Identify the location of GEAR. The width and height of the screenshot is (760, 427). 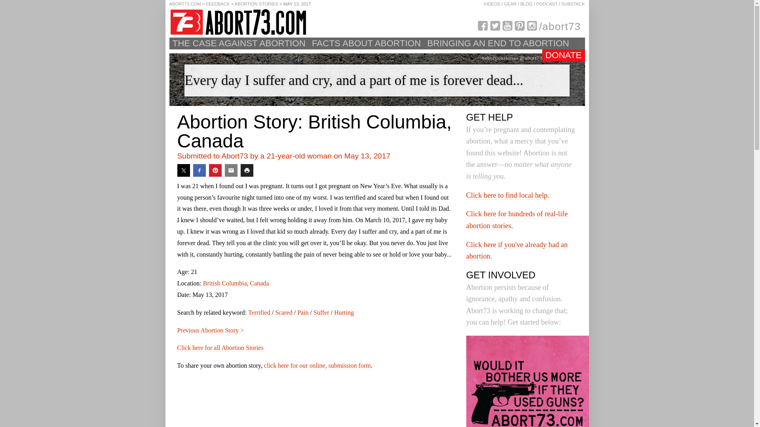
(510, 4).